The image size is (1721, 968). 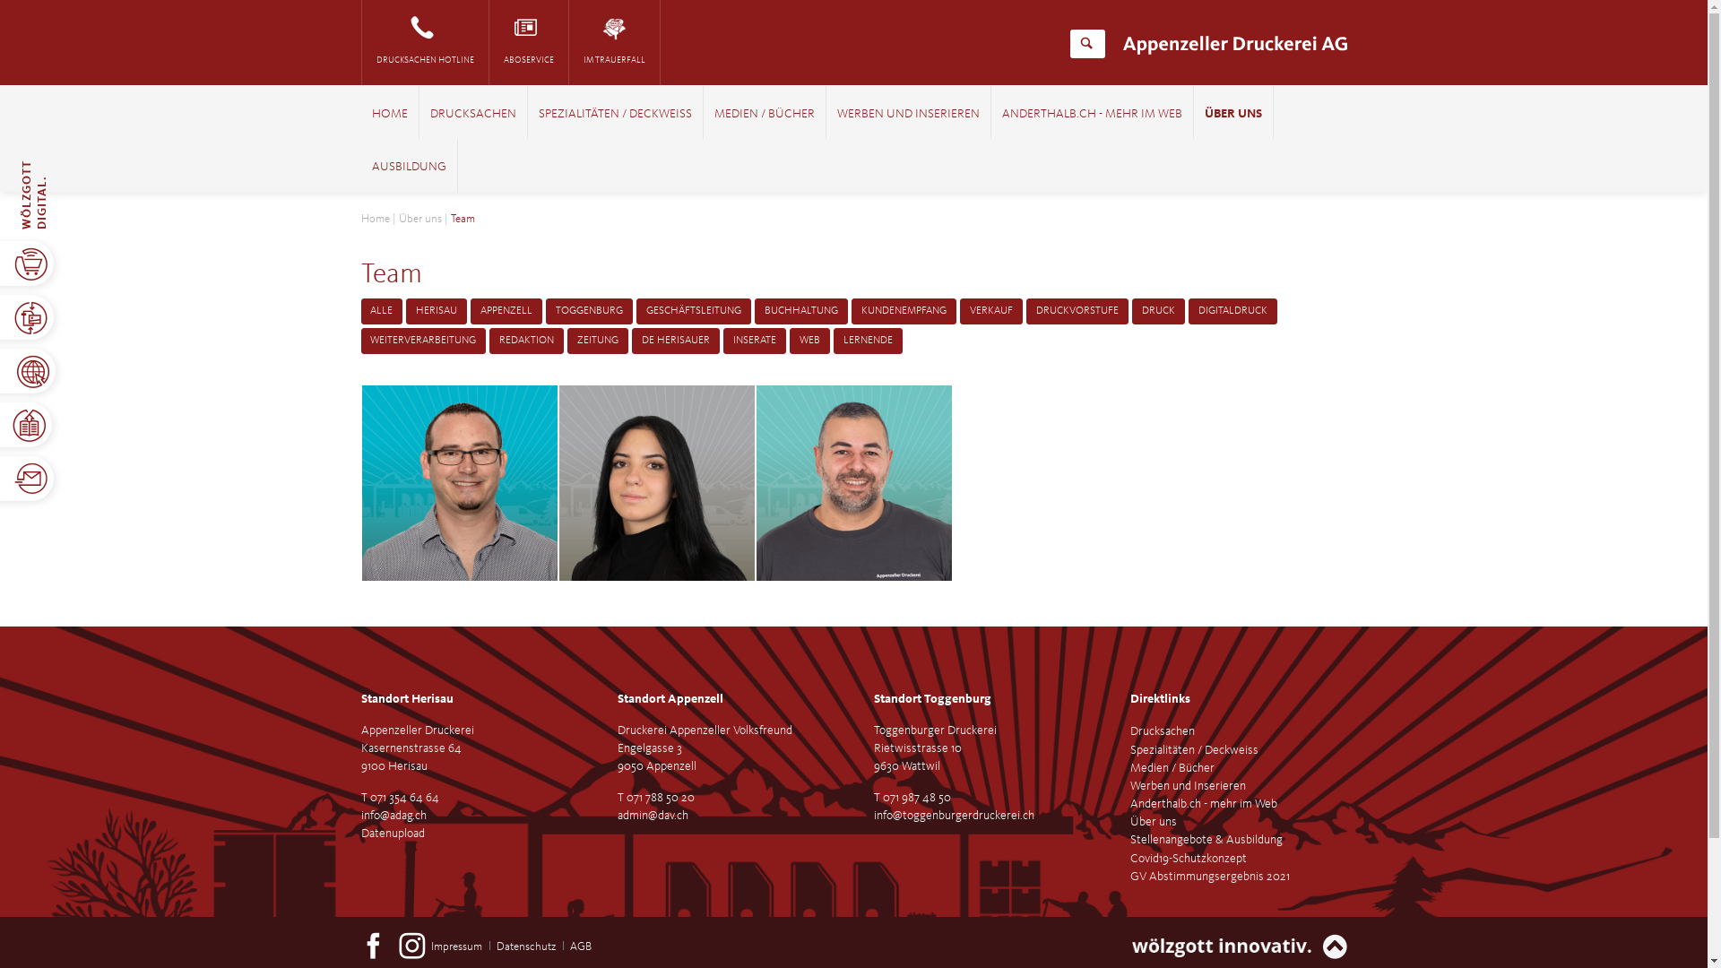 I want to click on HERISAU, so click(x=437, y=312).